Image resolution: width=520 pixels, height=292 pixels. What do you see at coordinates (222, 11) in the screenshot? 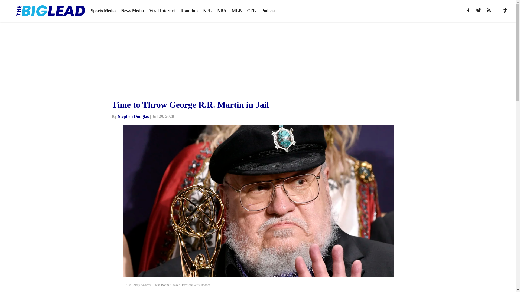
I see `NBA` at bounding box center [222, 11].